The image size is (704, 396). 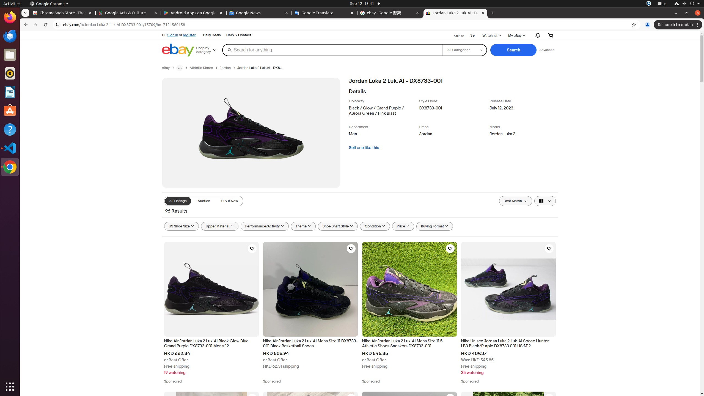 I want to click on Search, so click(x=514, y=50).